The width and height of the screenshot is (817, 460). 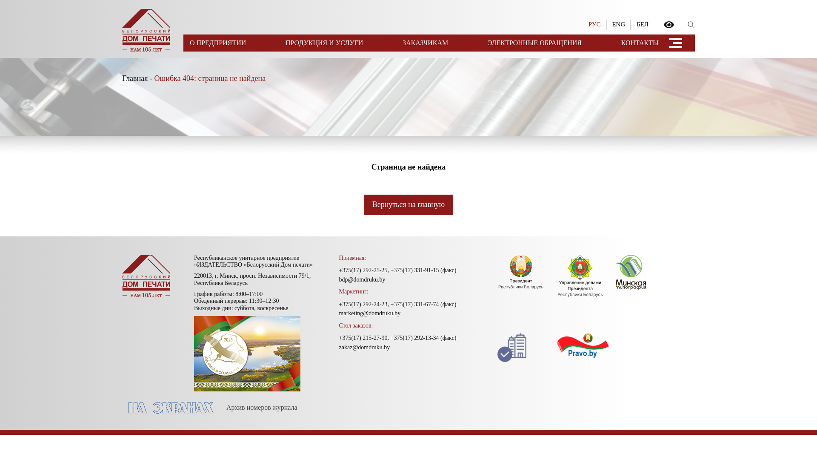 I want to click on +375(17) 292-25-25,, so click(x=364, y=270).